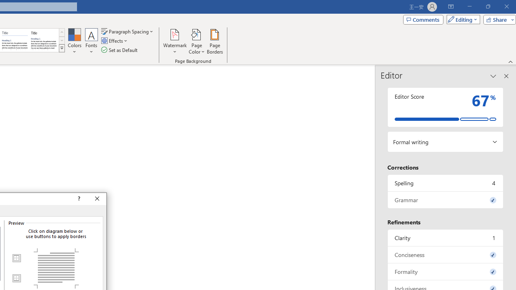 This screenshot has width=516, height=290. What do you see at coordinates (445, 271) in the screenshot?
I see `Formality, 0 issues. Press space or enter to review items.` at bounding box center [445, 271].